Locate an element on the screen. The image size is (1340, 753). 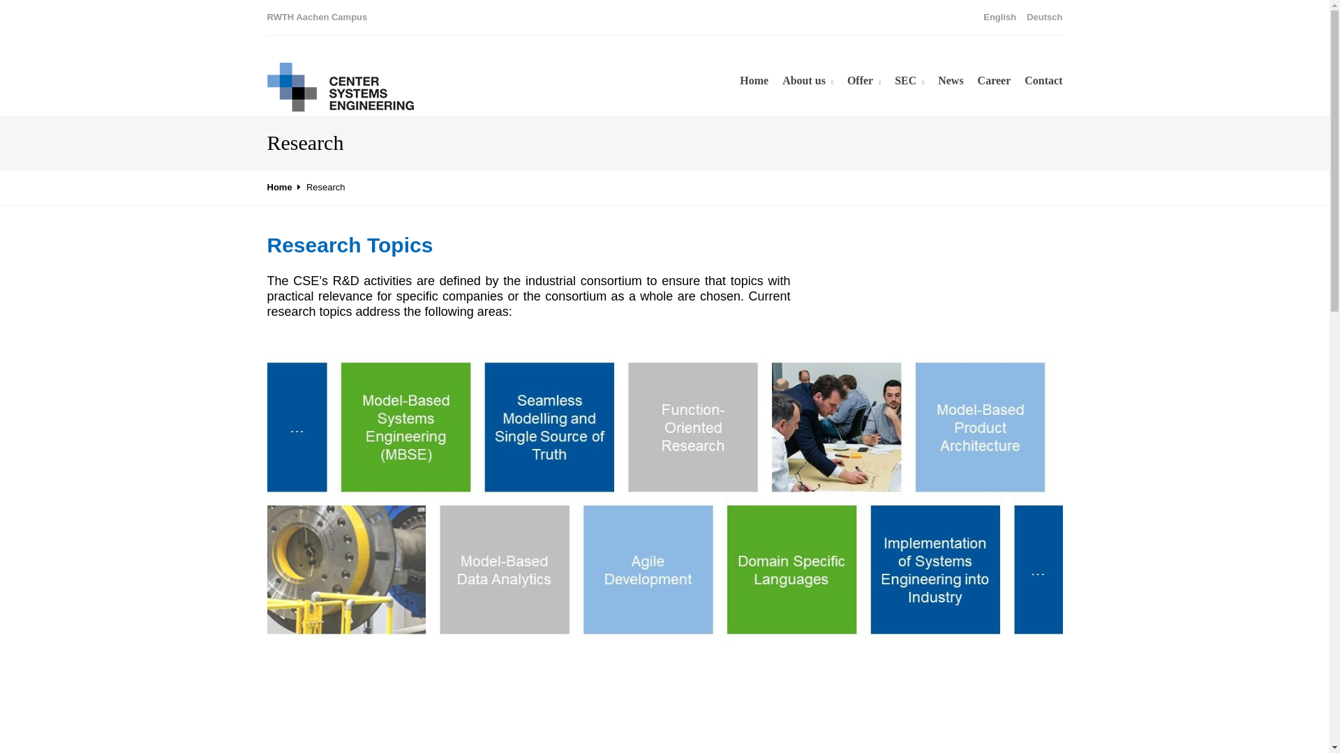
Offer is located at coordinates (863, 81).